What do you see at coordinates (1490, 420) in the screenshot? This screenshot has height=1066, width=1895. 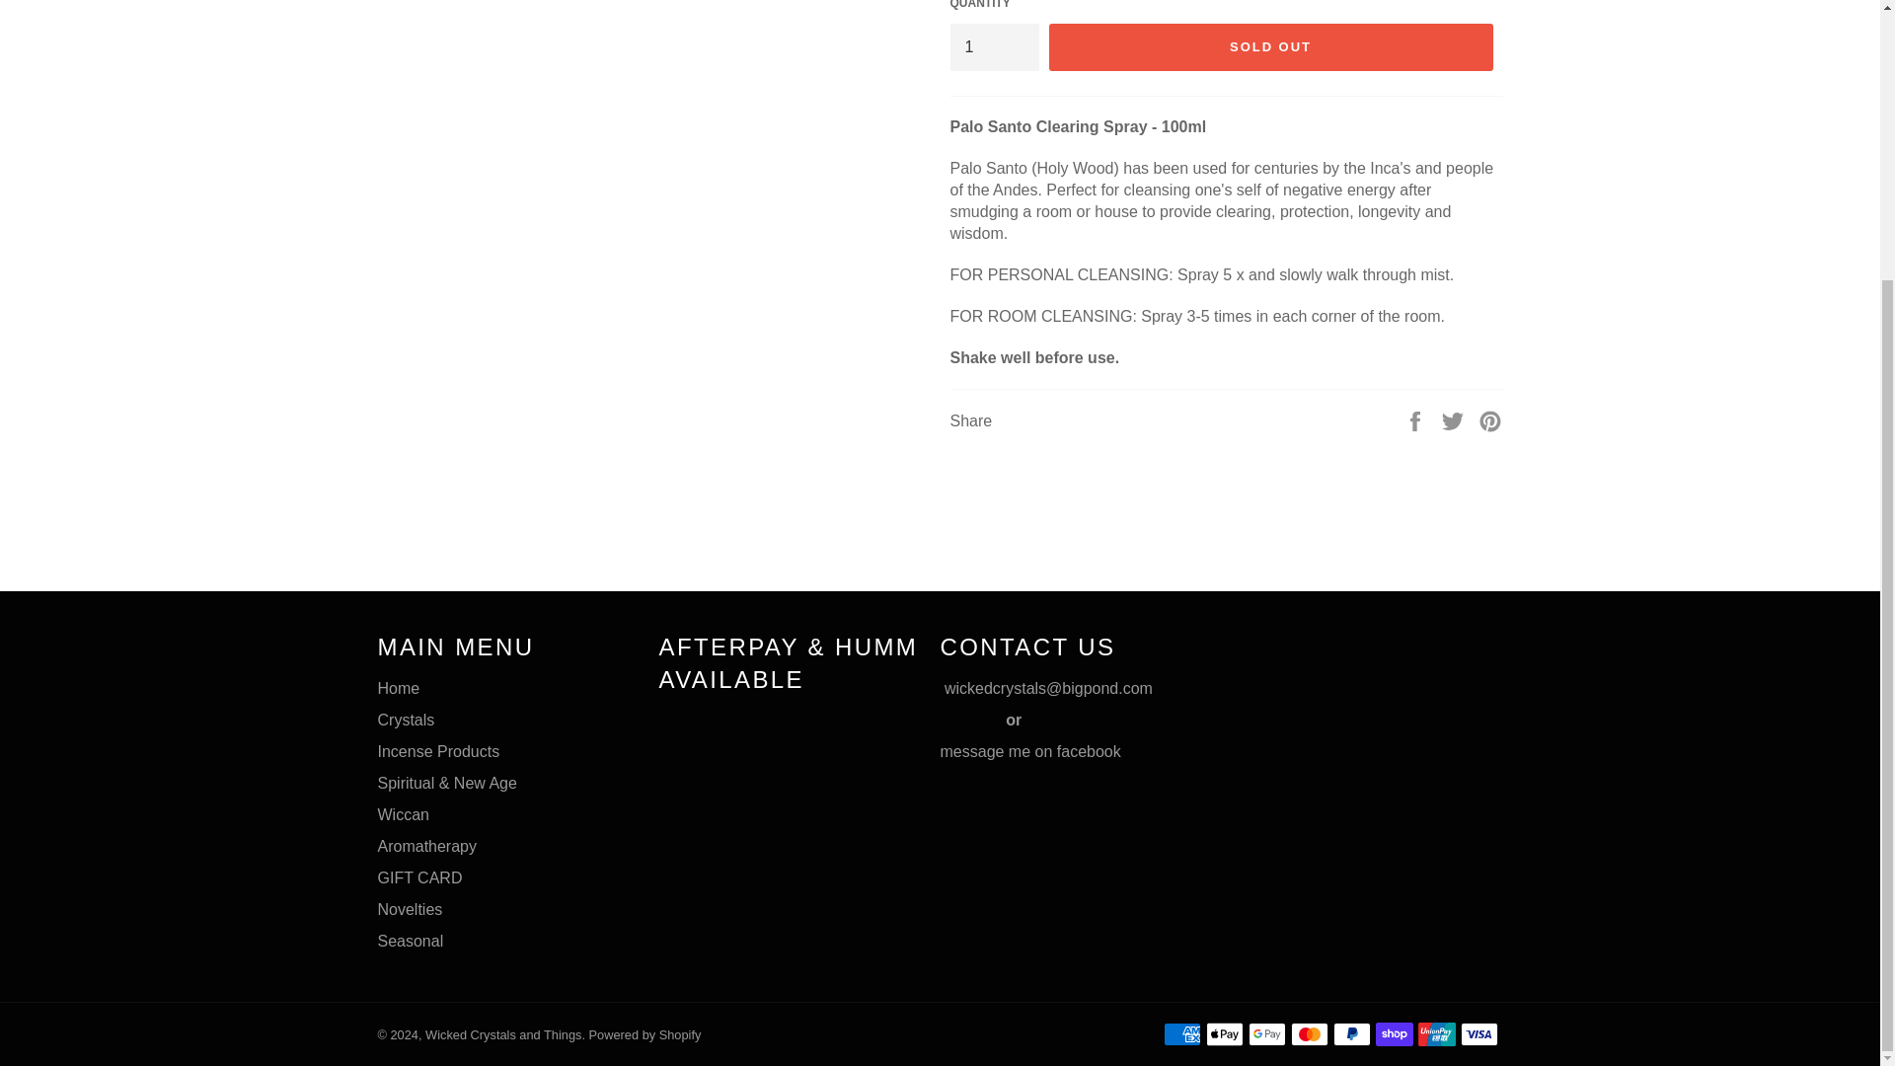 I see `Pin on Pinterest` at bounding box center [1490, 420].